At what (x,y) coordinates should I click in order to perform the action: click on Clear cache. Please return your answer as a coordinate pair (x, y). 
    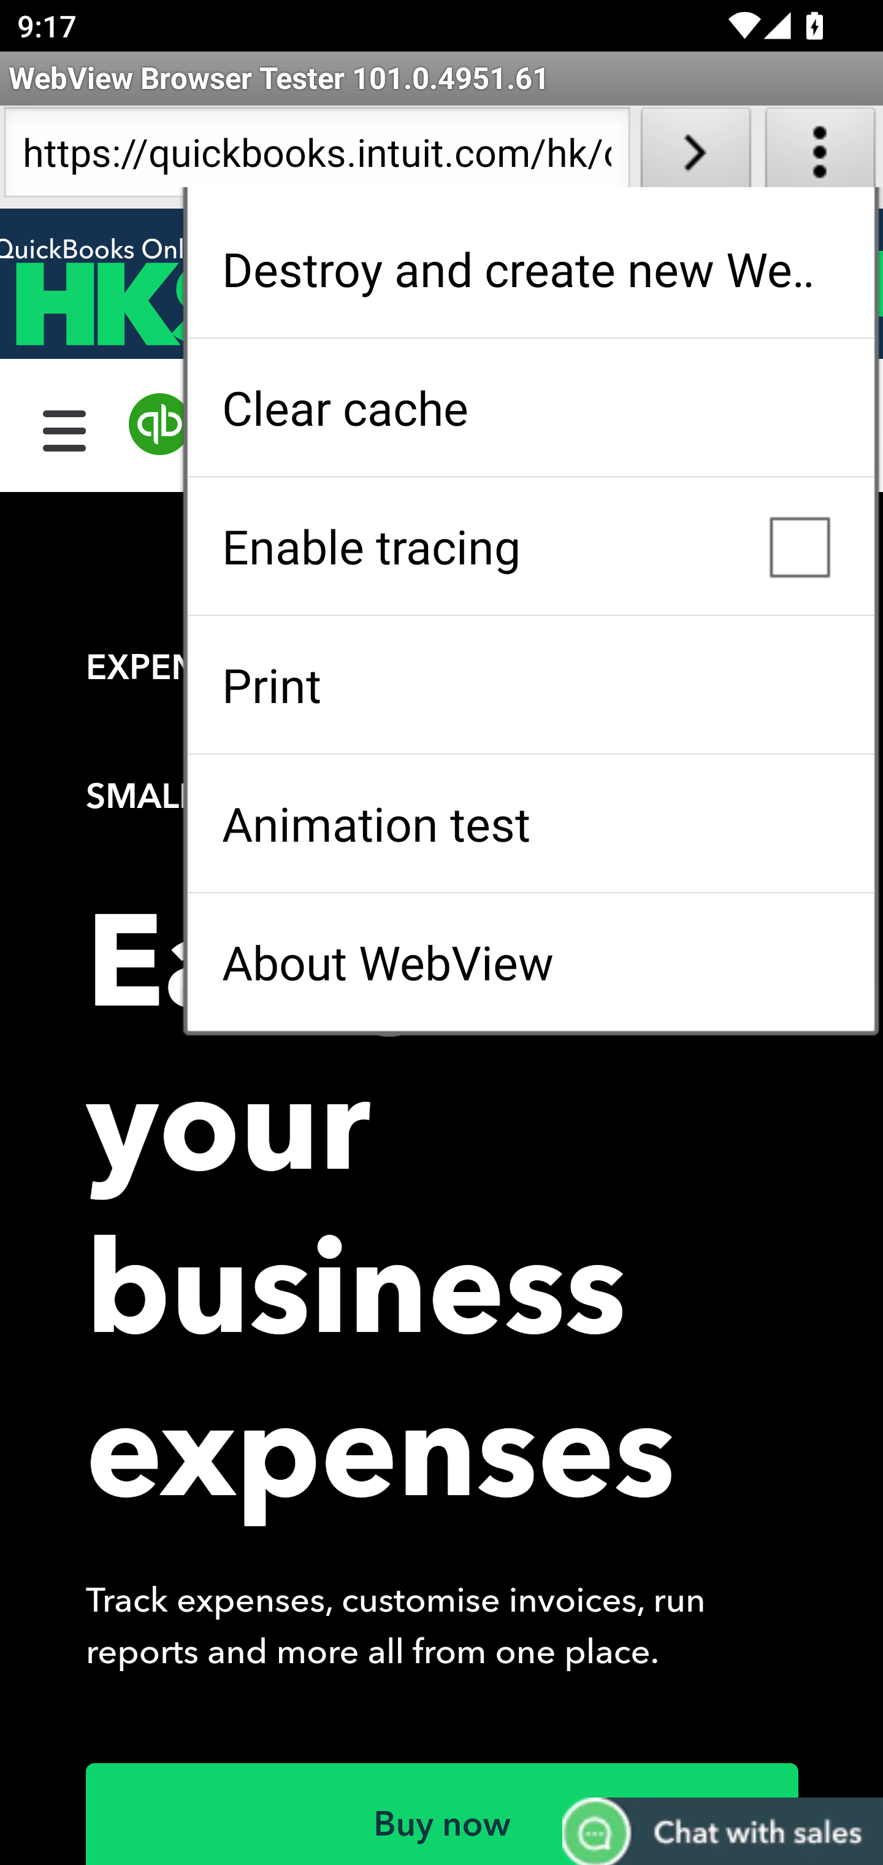
    Looking at the image, I should click on (530, 407).